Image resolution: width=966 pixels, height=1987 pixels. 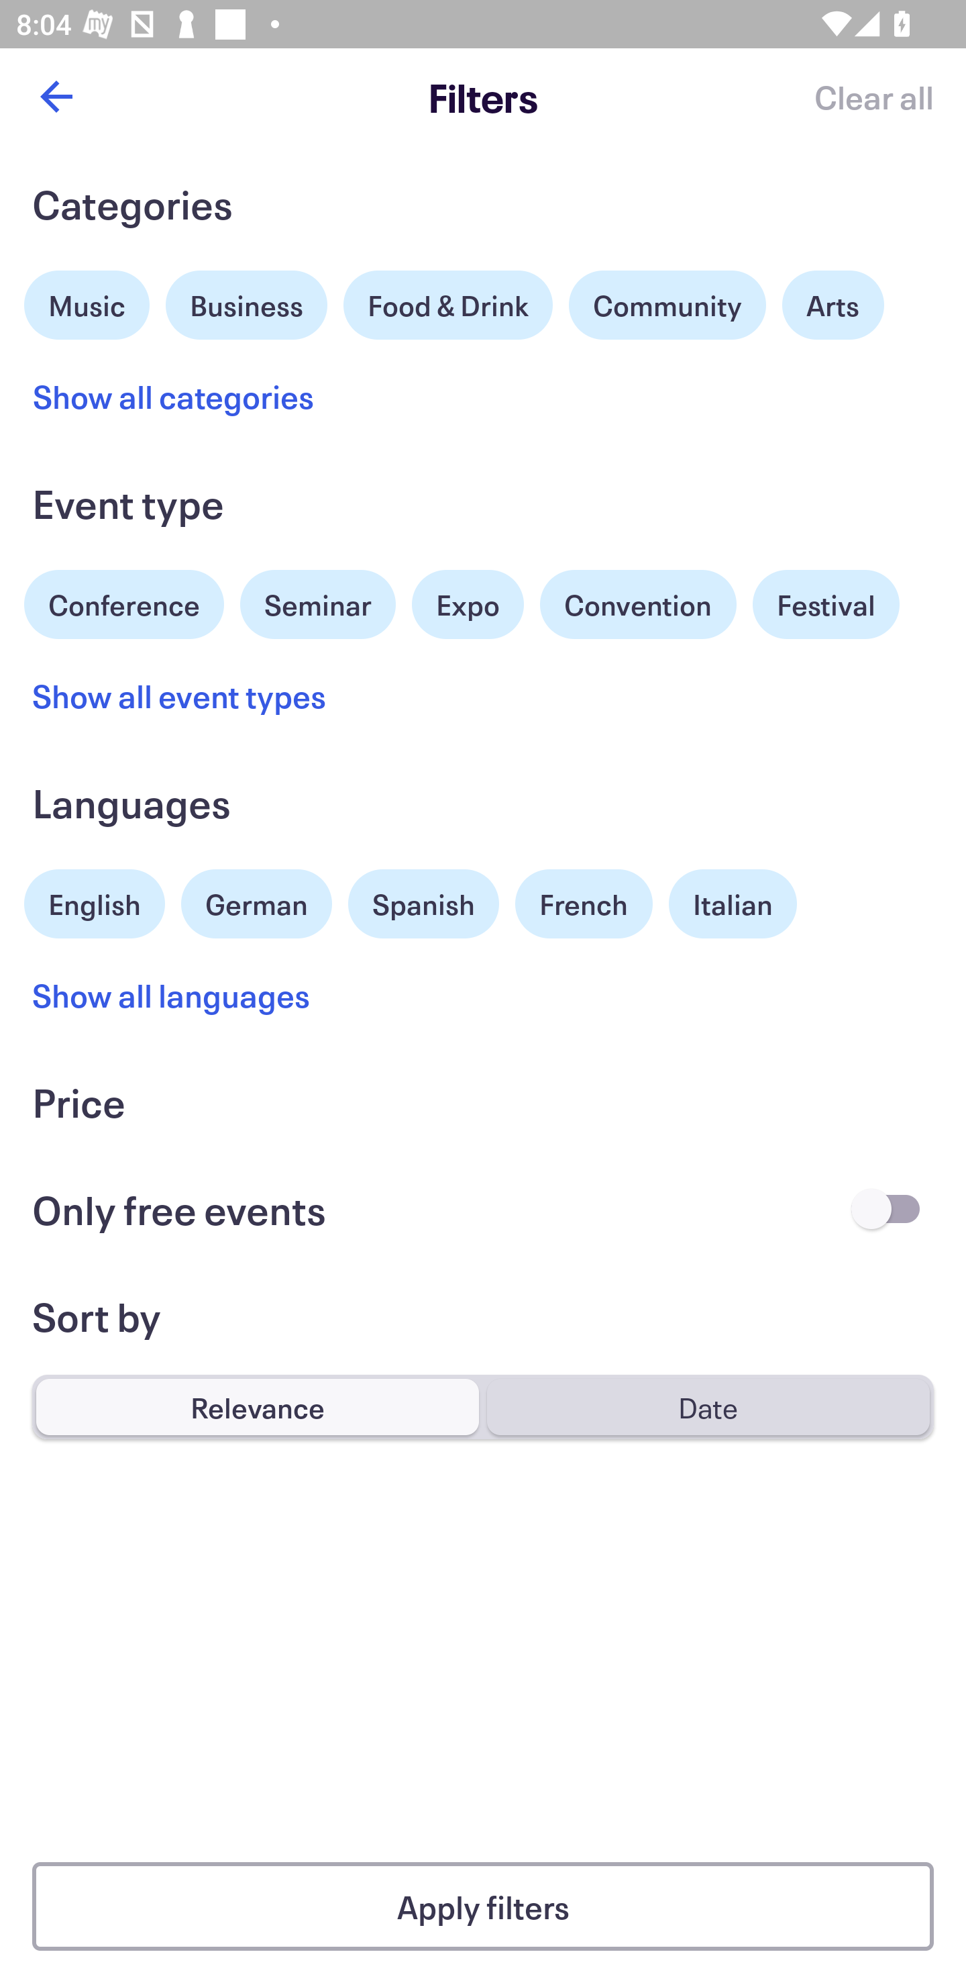 What do you see at coordinates (247, 302) in the screenshot?
I see `Business` at bounding box center [247, 302].